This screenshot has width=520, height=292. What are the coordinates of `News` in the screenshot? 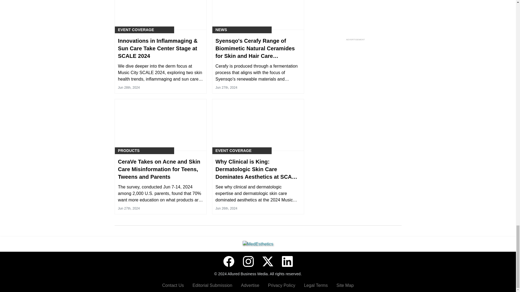 It's located at (222, 30).